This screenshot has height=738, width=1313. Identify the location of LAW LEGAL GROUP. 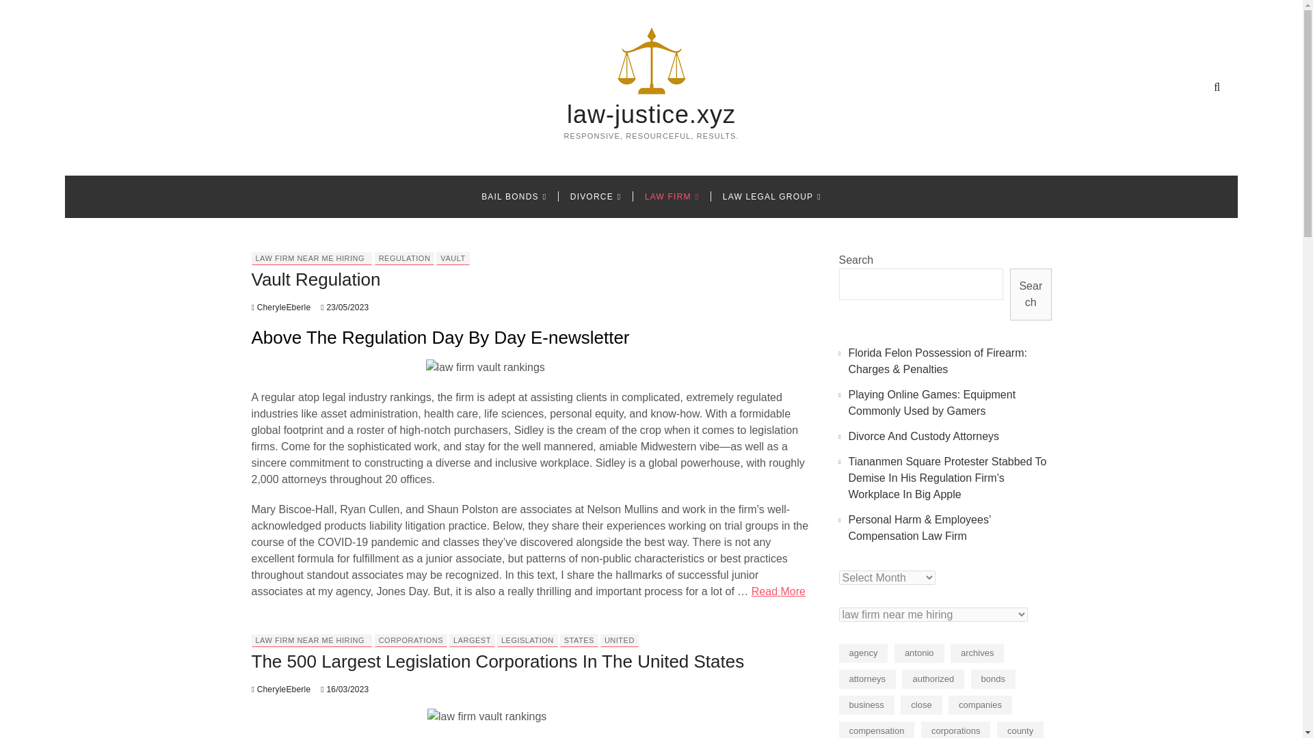
(771, 197).